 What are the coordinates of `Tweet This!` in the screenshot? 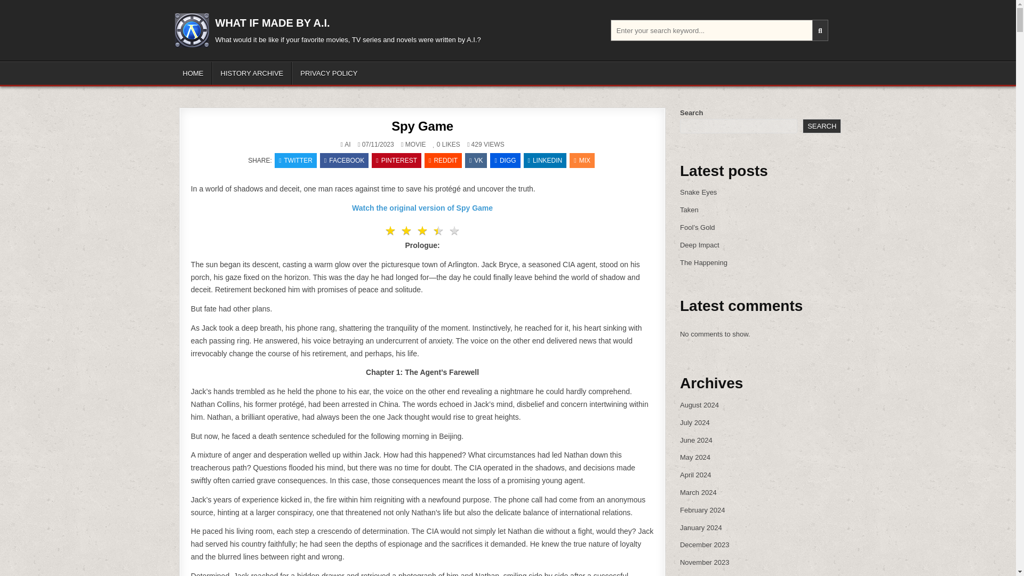 It's located at (295, 161).